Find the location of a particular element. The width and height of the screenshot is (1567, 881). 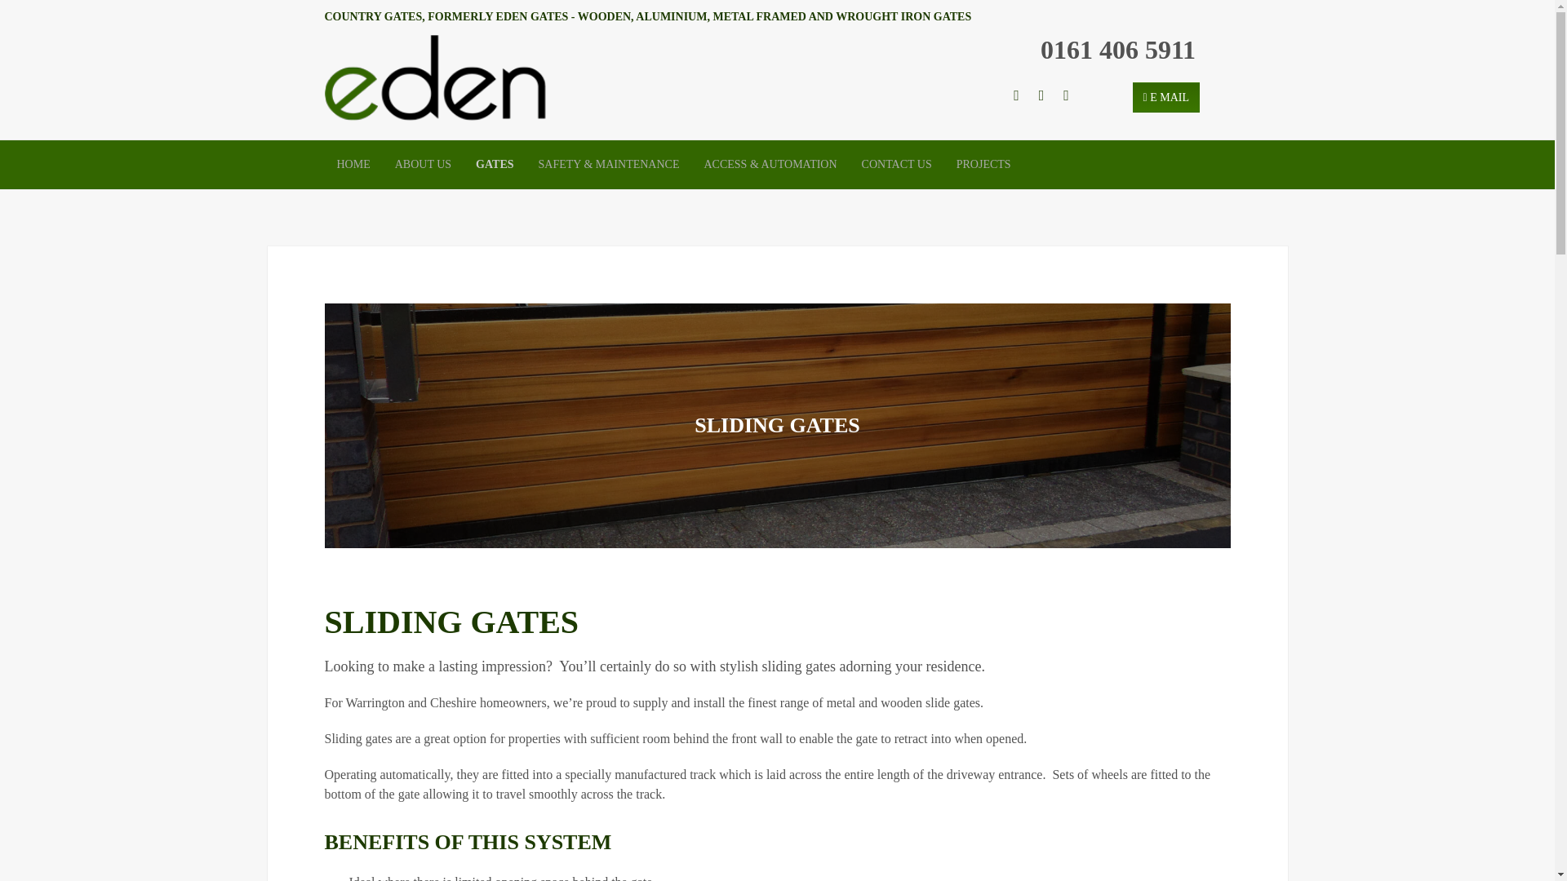

GATES is located at coordinates (495, 165).